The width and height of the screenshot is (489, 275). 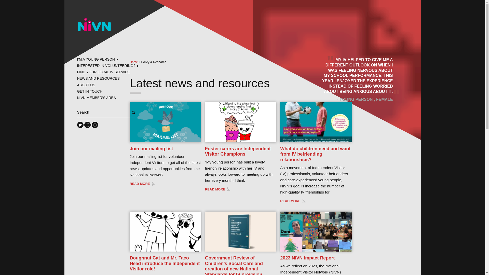 I want to click on ABOUT US, so click(x=86, y=85).